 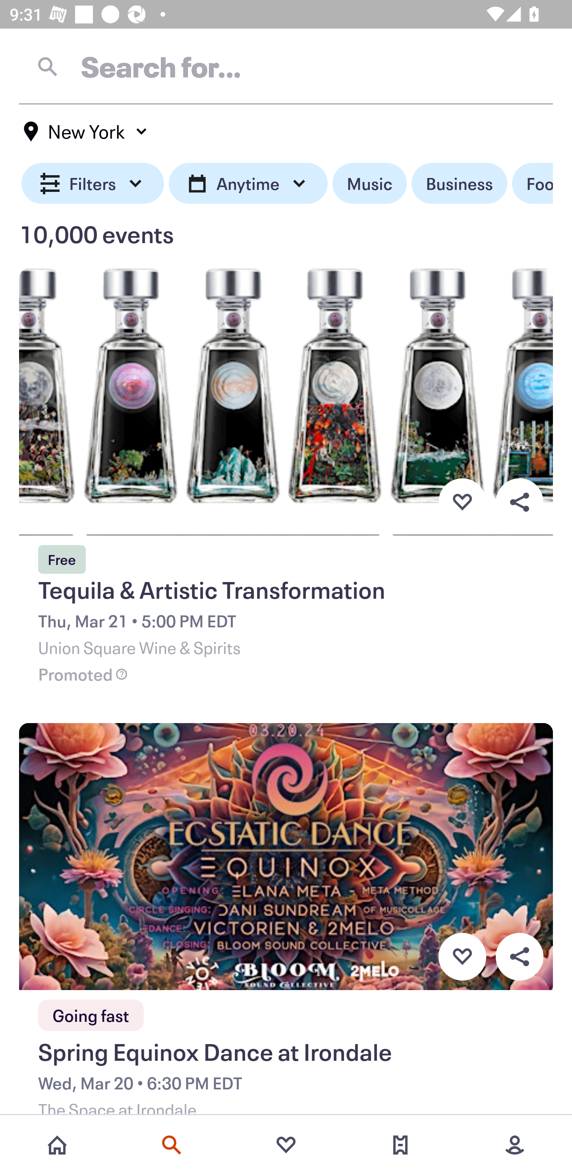 What do you see at coordinates (248, 184) in the screenshot?
I see `Anytime` at bounding box center [248, 184].